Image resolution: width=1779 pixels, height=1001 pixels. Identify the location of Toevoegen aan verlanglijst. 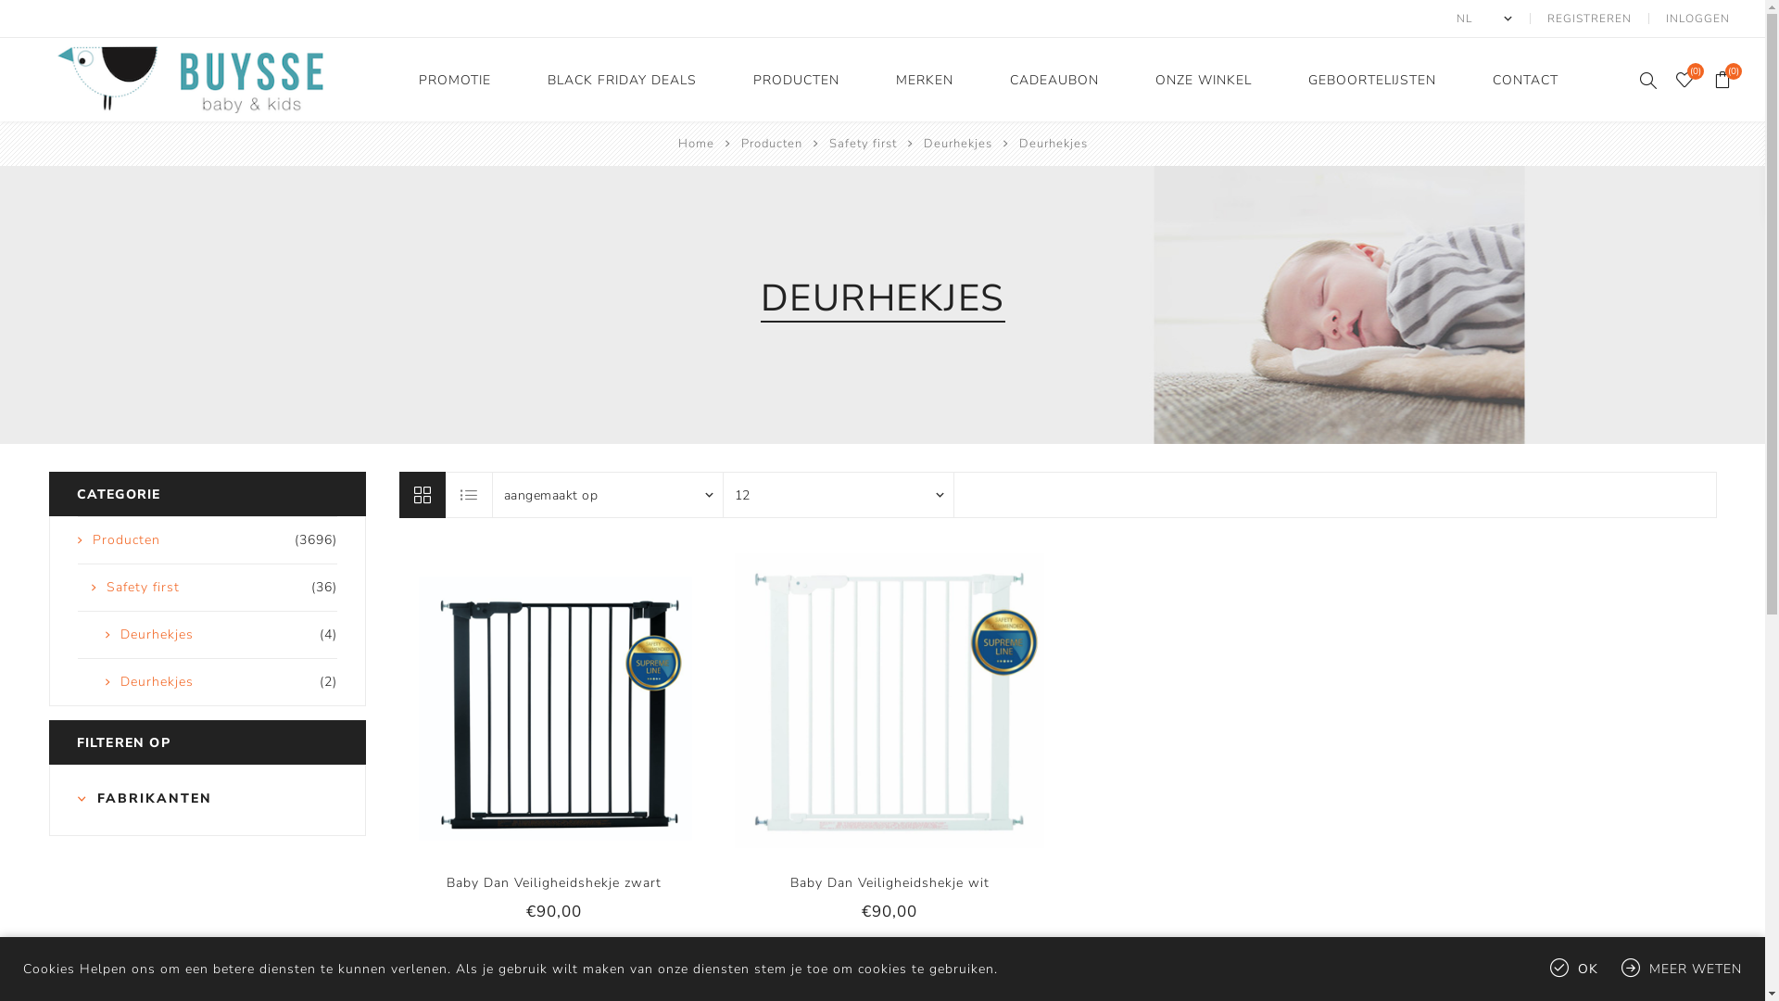
(871, 701).